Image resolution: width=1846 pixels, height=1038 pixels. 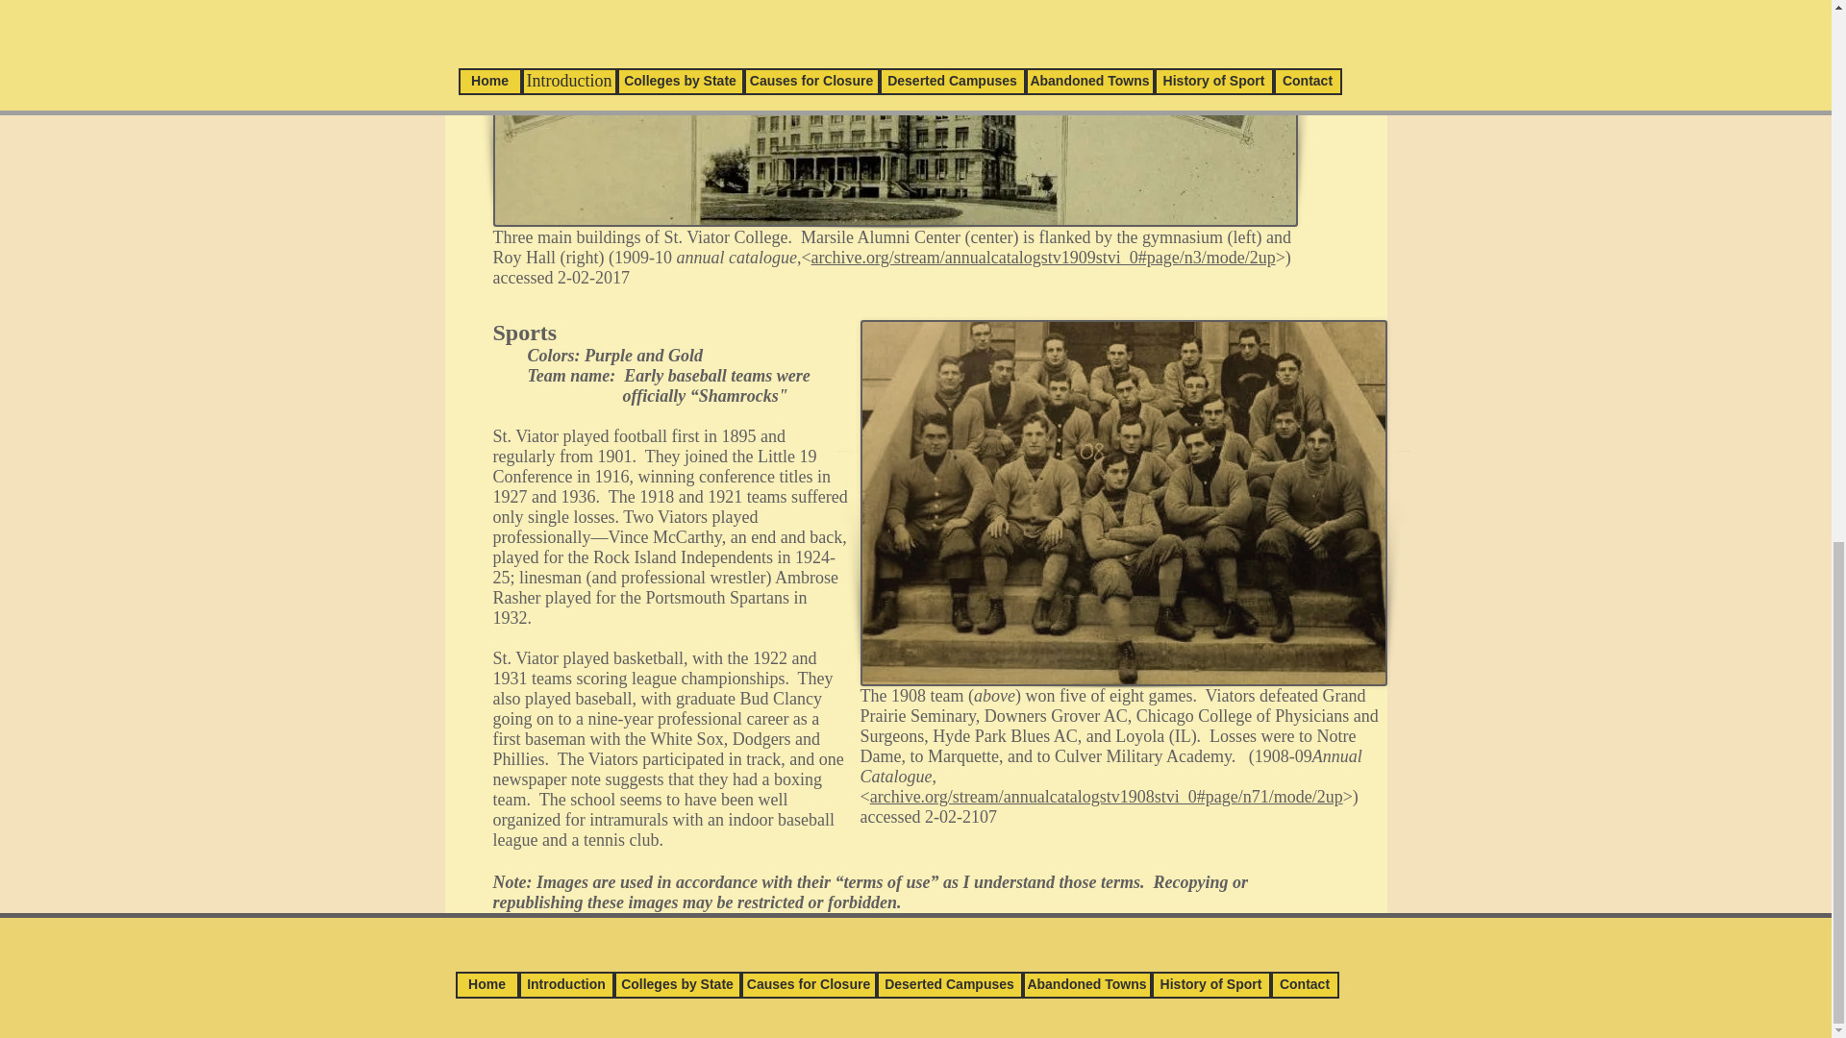 I want to click on Deserted Campuses, so click(x=950, y=984).